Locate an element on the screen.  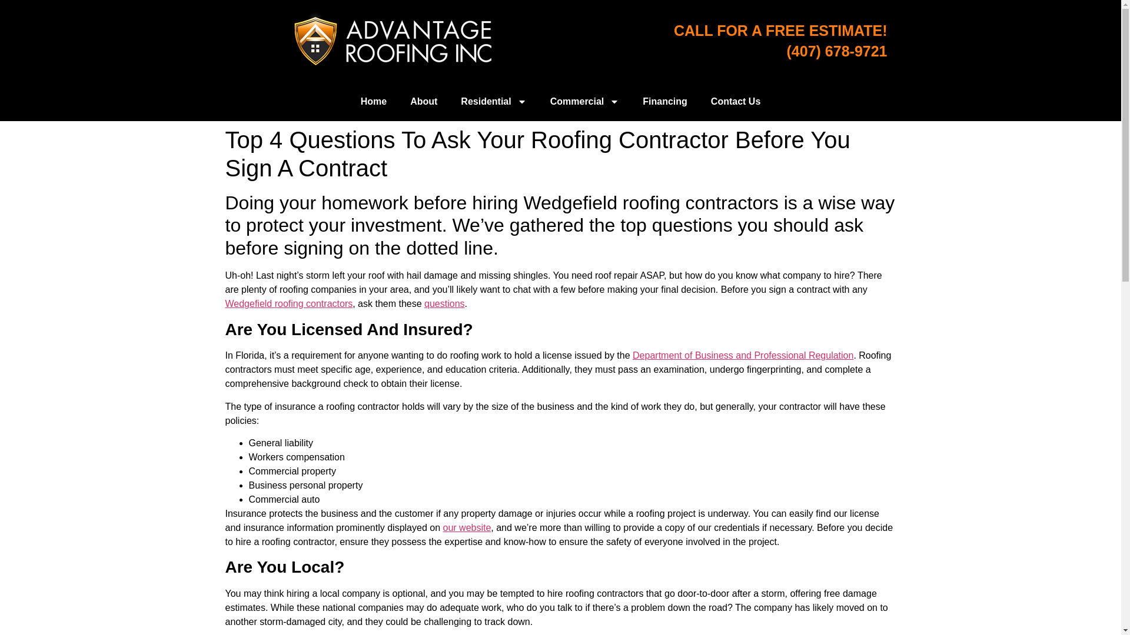
Contact Us is located at coordinates (736, 101).